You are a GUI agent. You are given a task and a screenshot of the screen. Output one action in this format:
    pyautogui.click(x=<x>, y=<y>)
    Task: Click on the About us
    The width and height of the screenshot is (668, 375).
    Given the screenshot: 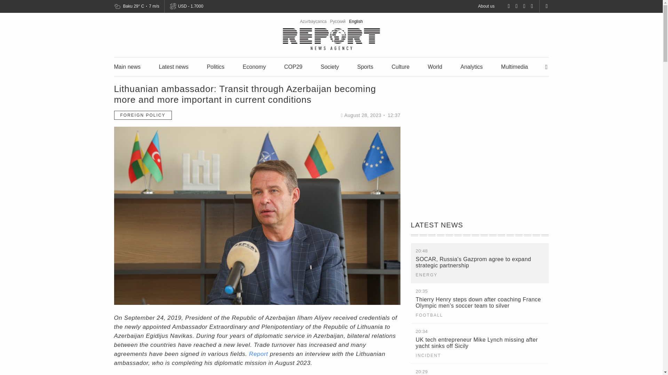 What is the action you would take?
    pyautogui.click(x=486, y=6)
    